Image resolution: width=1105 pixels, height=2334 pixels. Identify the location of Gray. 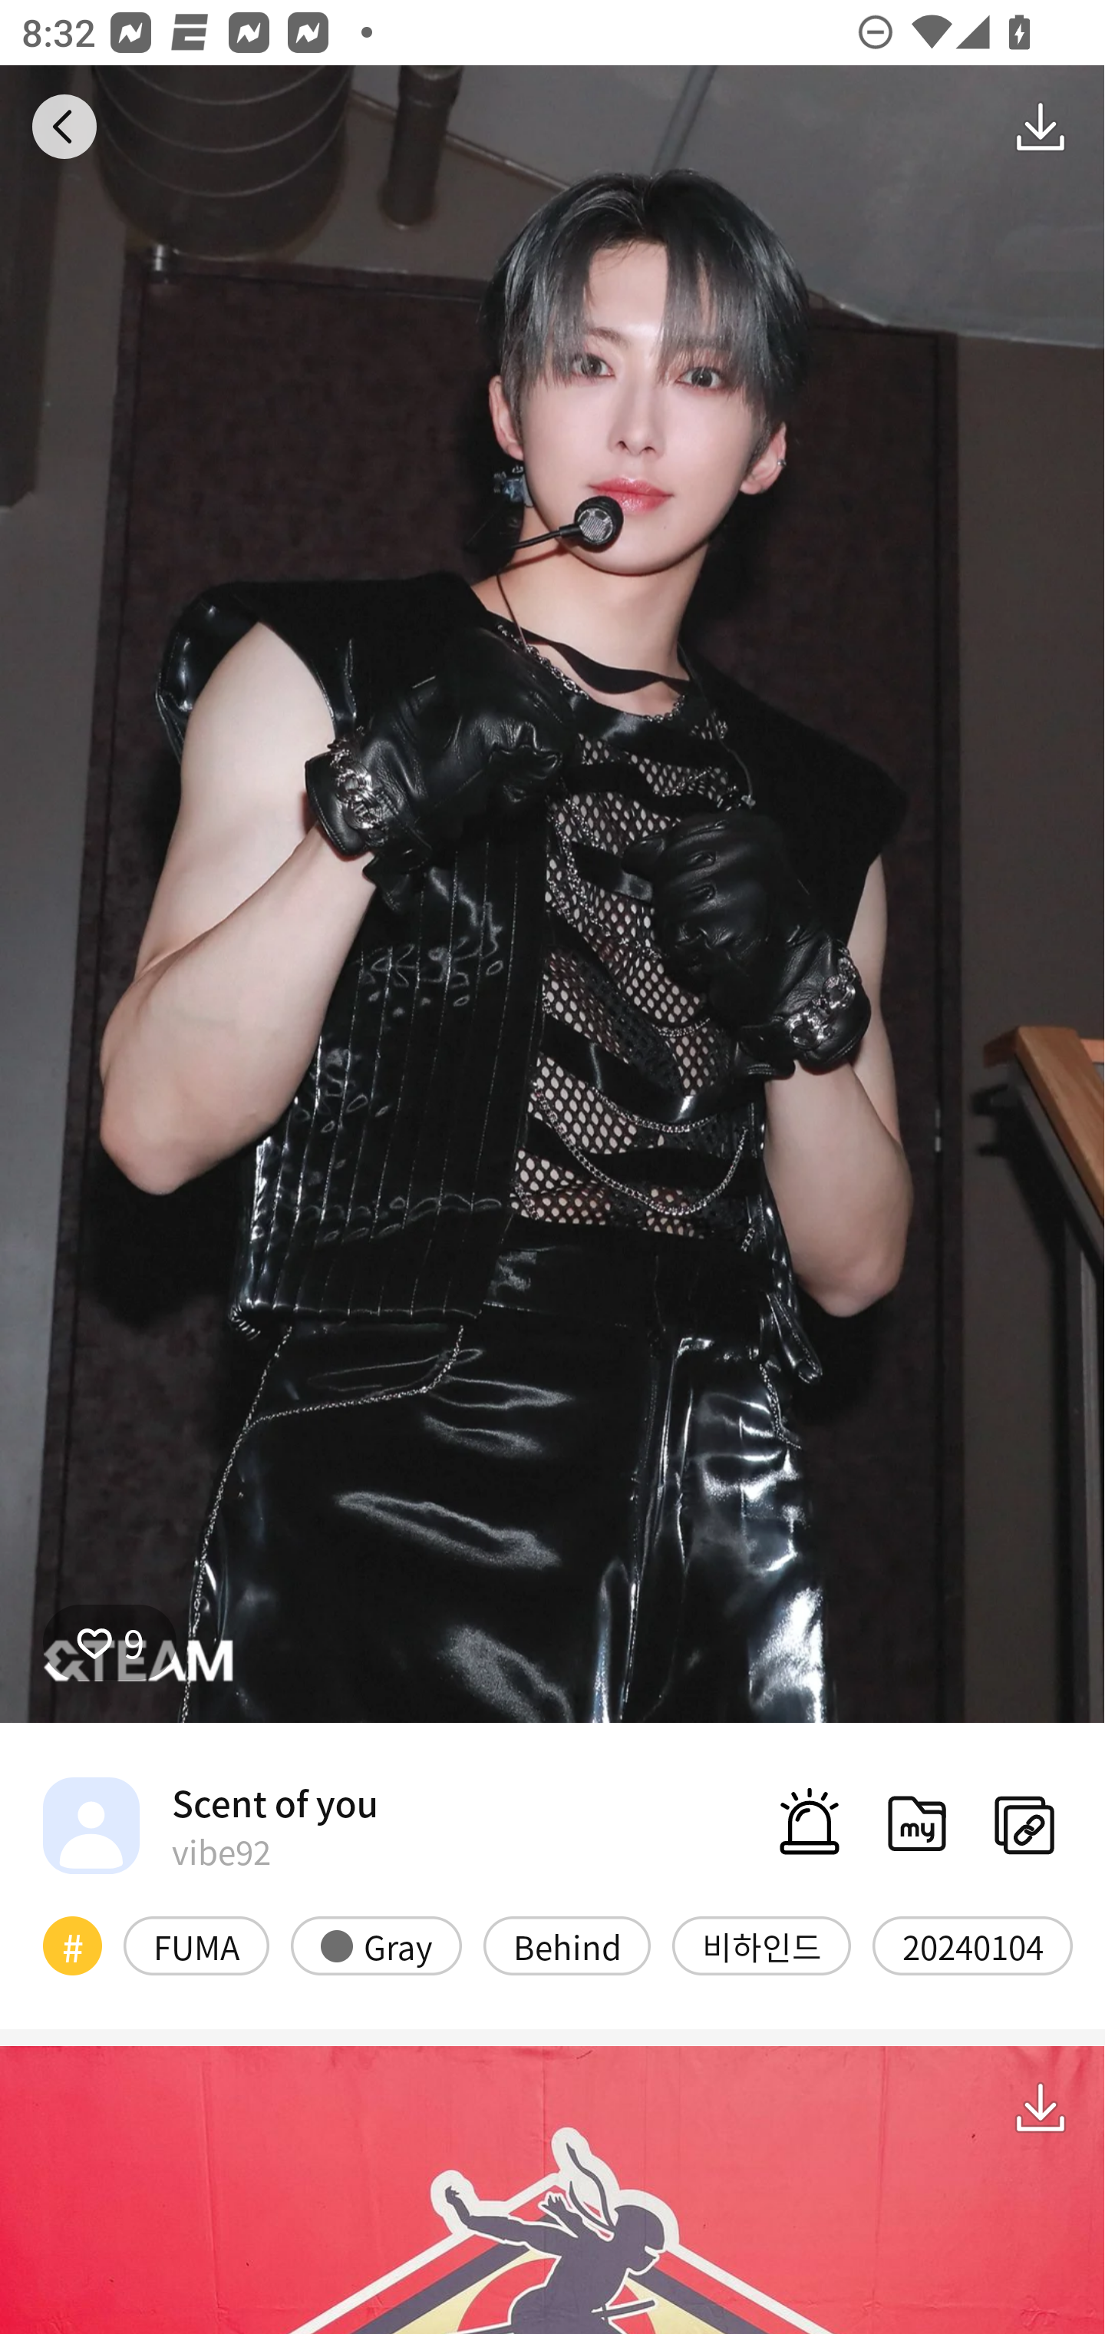
(376, 1945).